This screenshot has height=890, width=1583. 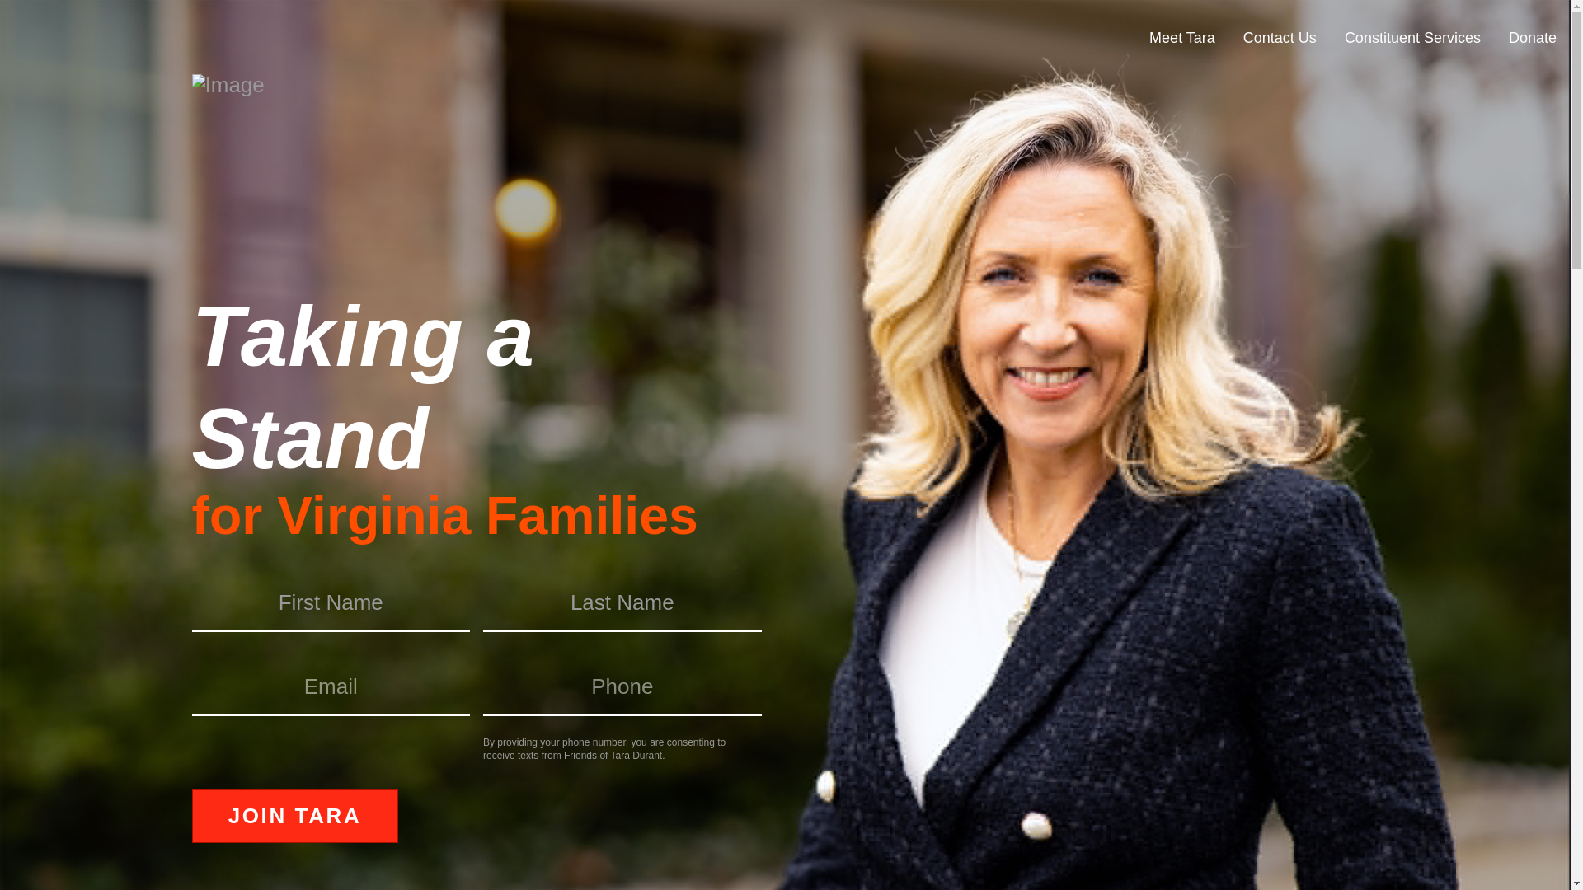 I want to click on Contact Us, so click(x=1280, y=38).